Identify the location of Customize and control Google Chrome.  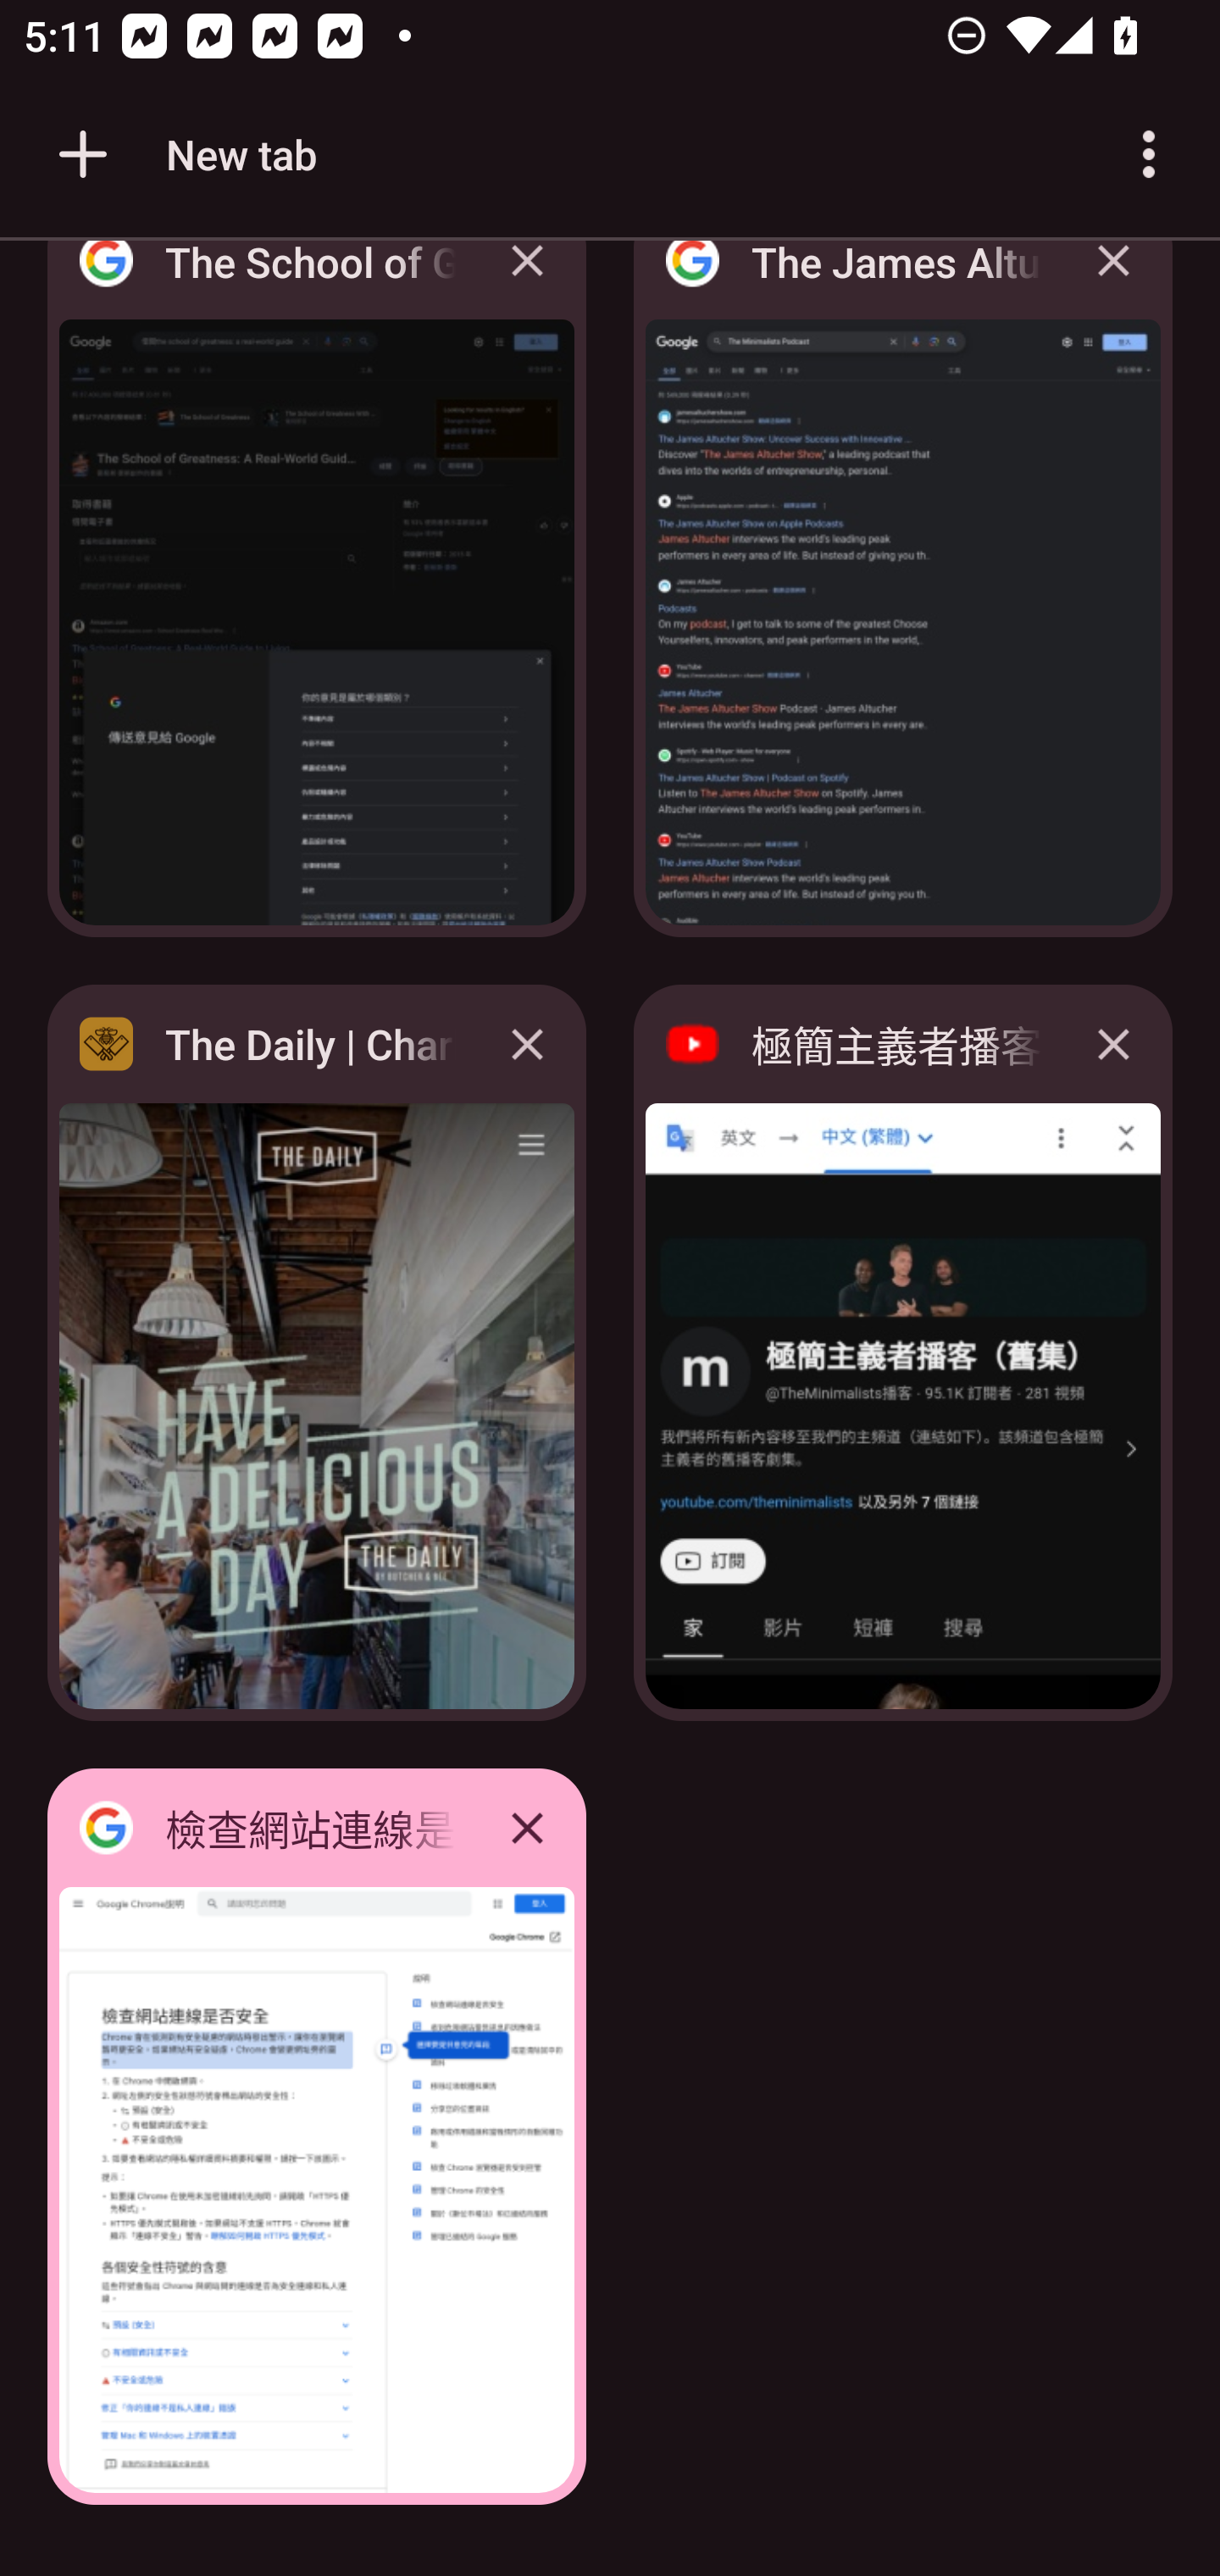
(1149, 154).